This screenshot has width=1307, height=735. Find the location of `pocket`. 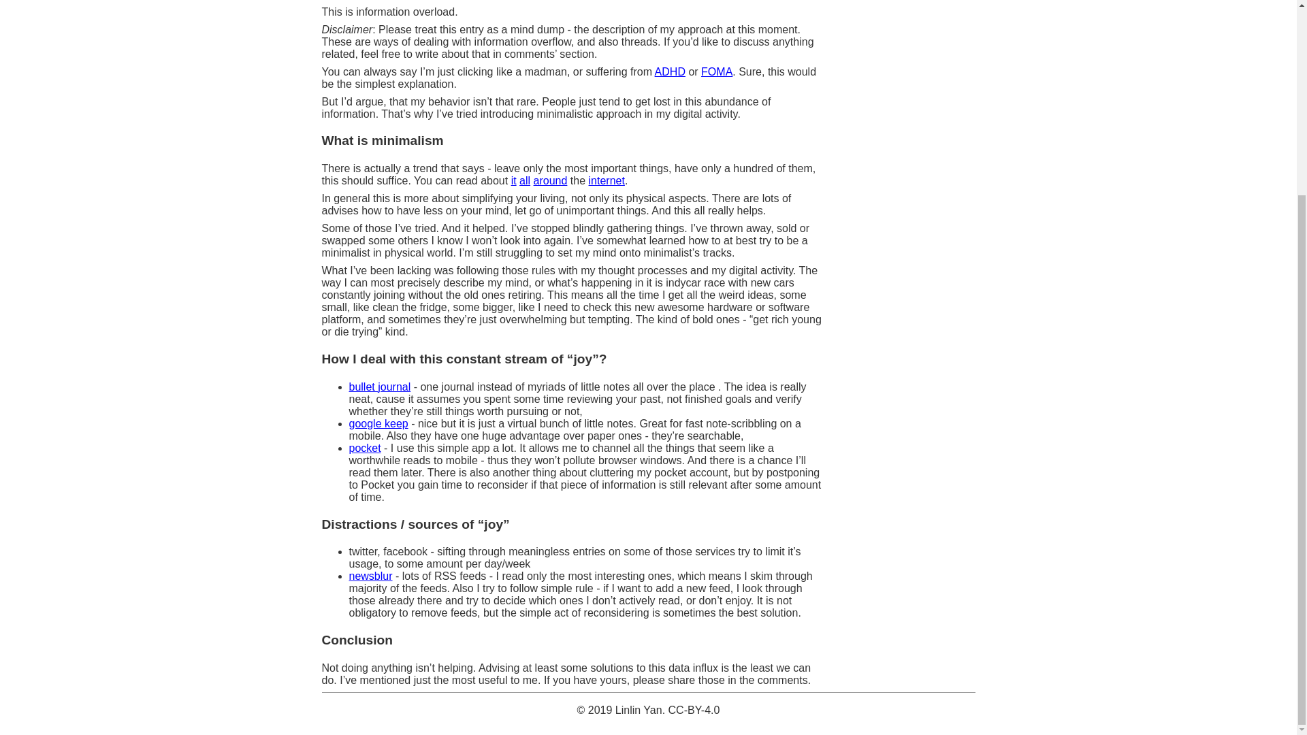

pocket is located at coordinates (364, 448).